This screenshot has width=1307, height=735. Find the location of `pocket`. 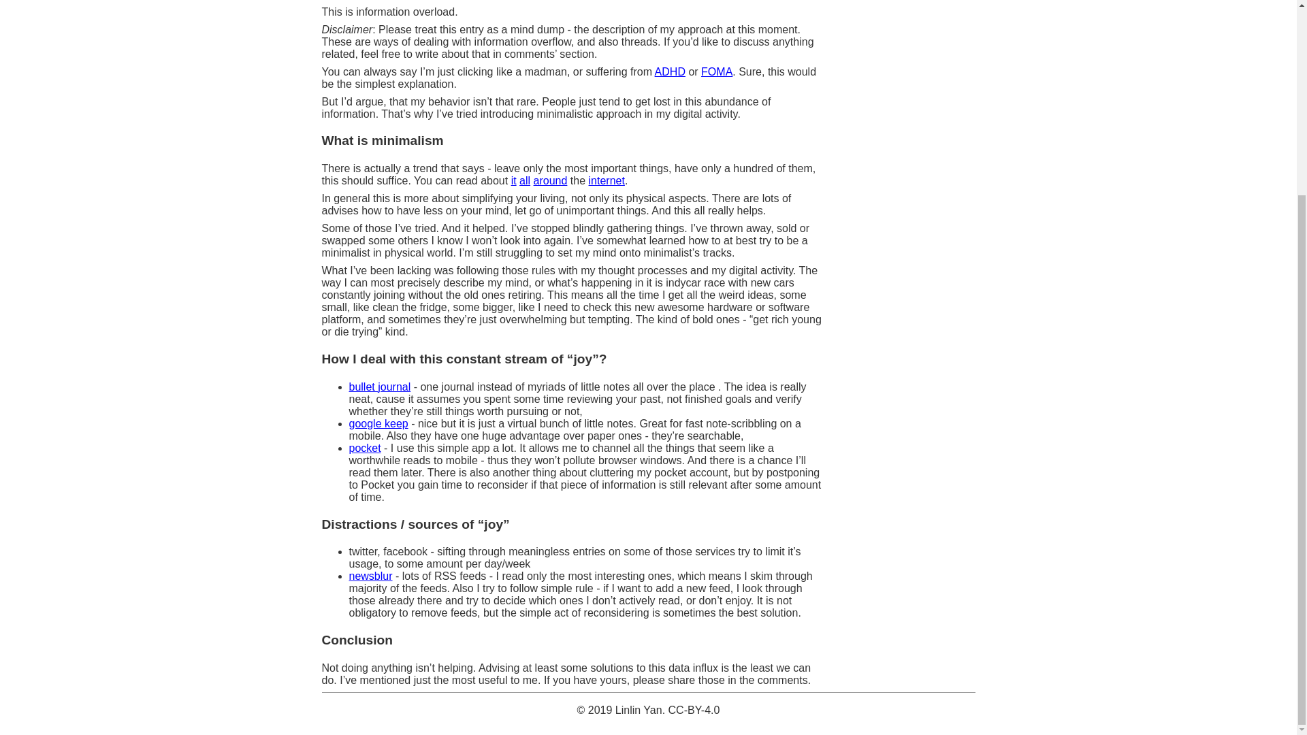

pocket is located at coordinates (364, 448).